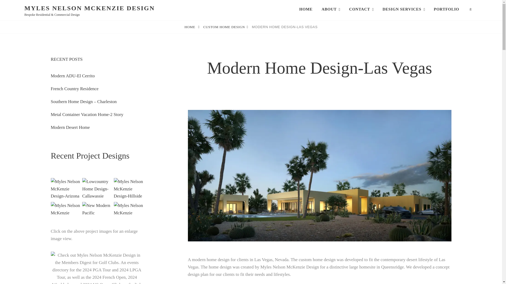 The image size is (506, 284). What do you see at coordinates (90, 8) in the screenshot?
I see `MYLES NELSON MCKENZIE DESIGN` at bounding box center [90, 8].